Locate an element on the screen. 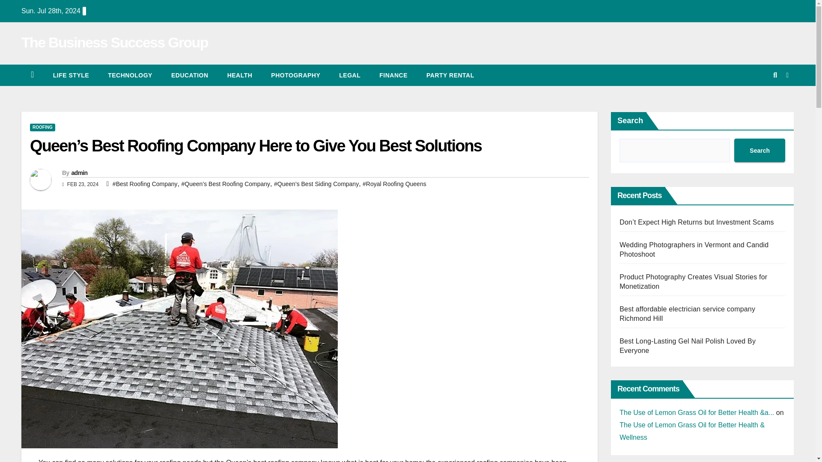 The width and height of the screenshot is (822, 462). EDUCATION is located at coordinates (190, 75).